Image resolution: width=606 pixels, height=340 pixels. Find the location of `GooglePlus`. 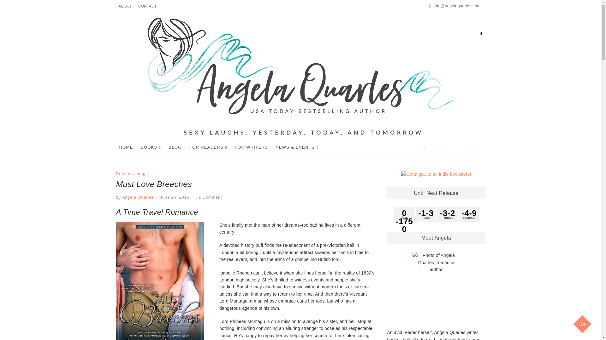

GooglePlus is located at coordinates (457, 147).